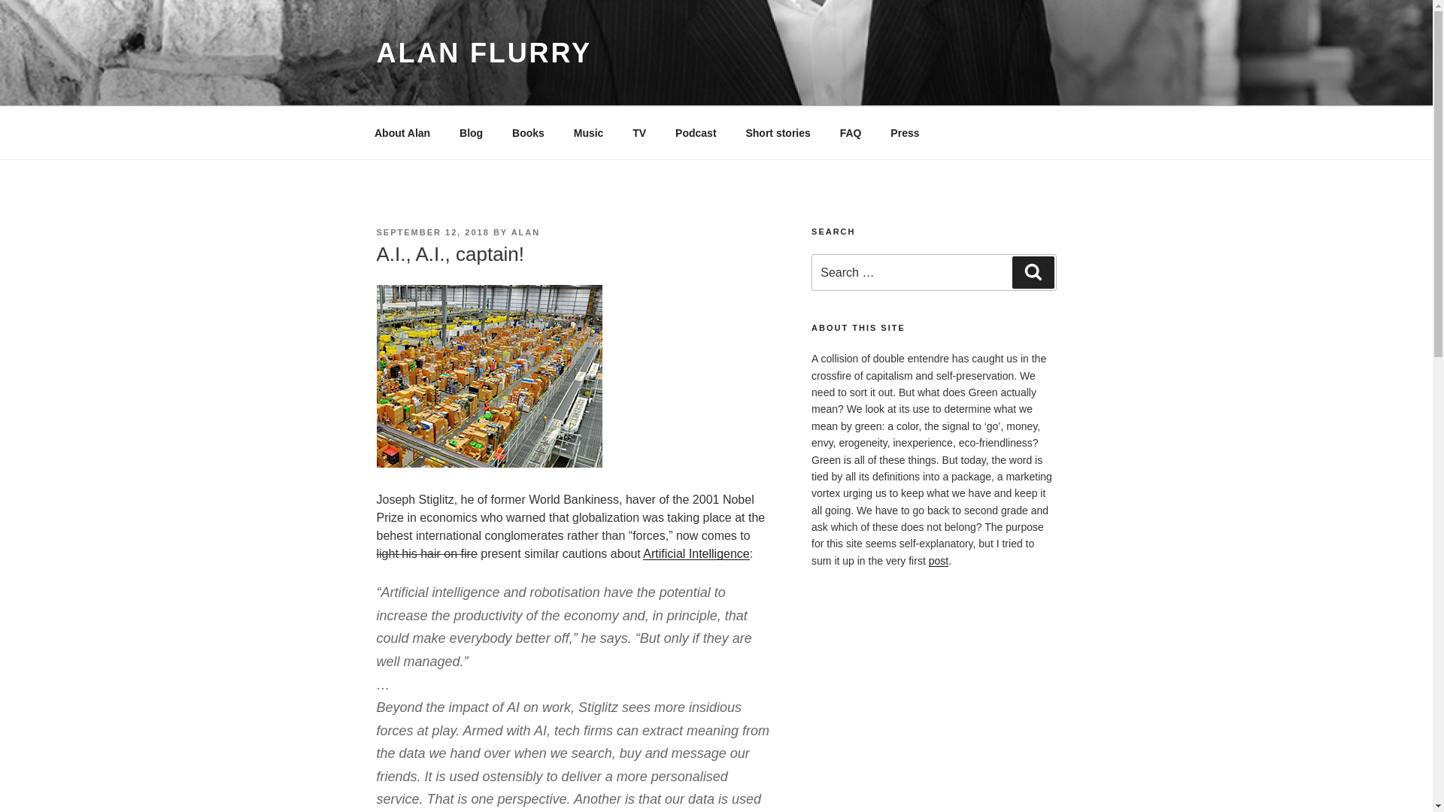 This screenshot has height=812, width=1444. What do you see at coordinates (696, 132) in the screenshot?
I see `Podcast` at bounding box center [696, 132].